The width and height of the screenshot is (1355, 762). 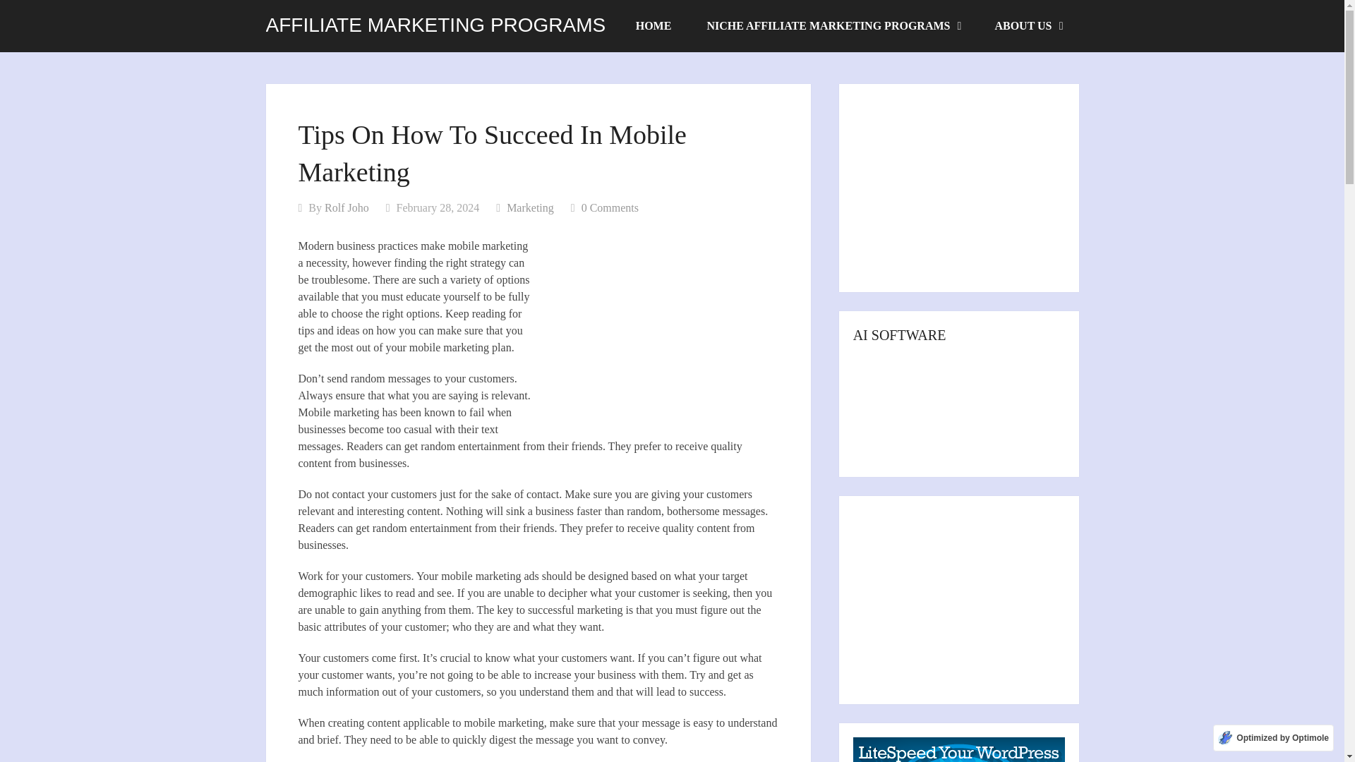 What do you see at coordinates (654, 26) in the screenshot?
I see `HOME` at bounding box center [654, 26].